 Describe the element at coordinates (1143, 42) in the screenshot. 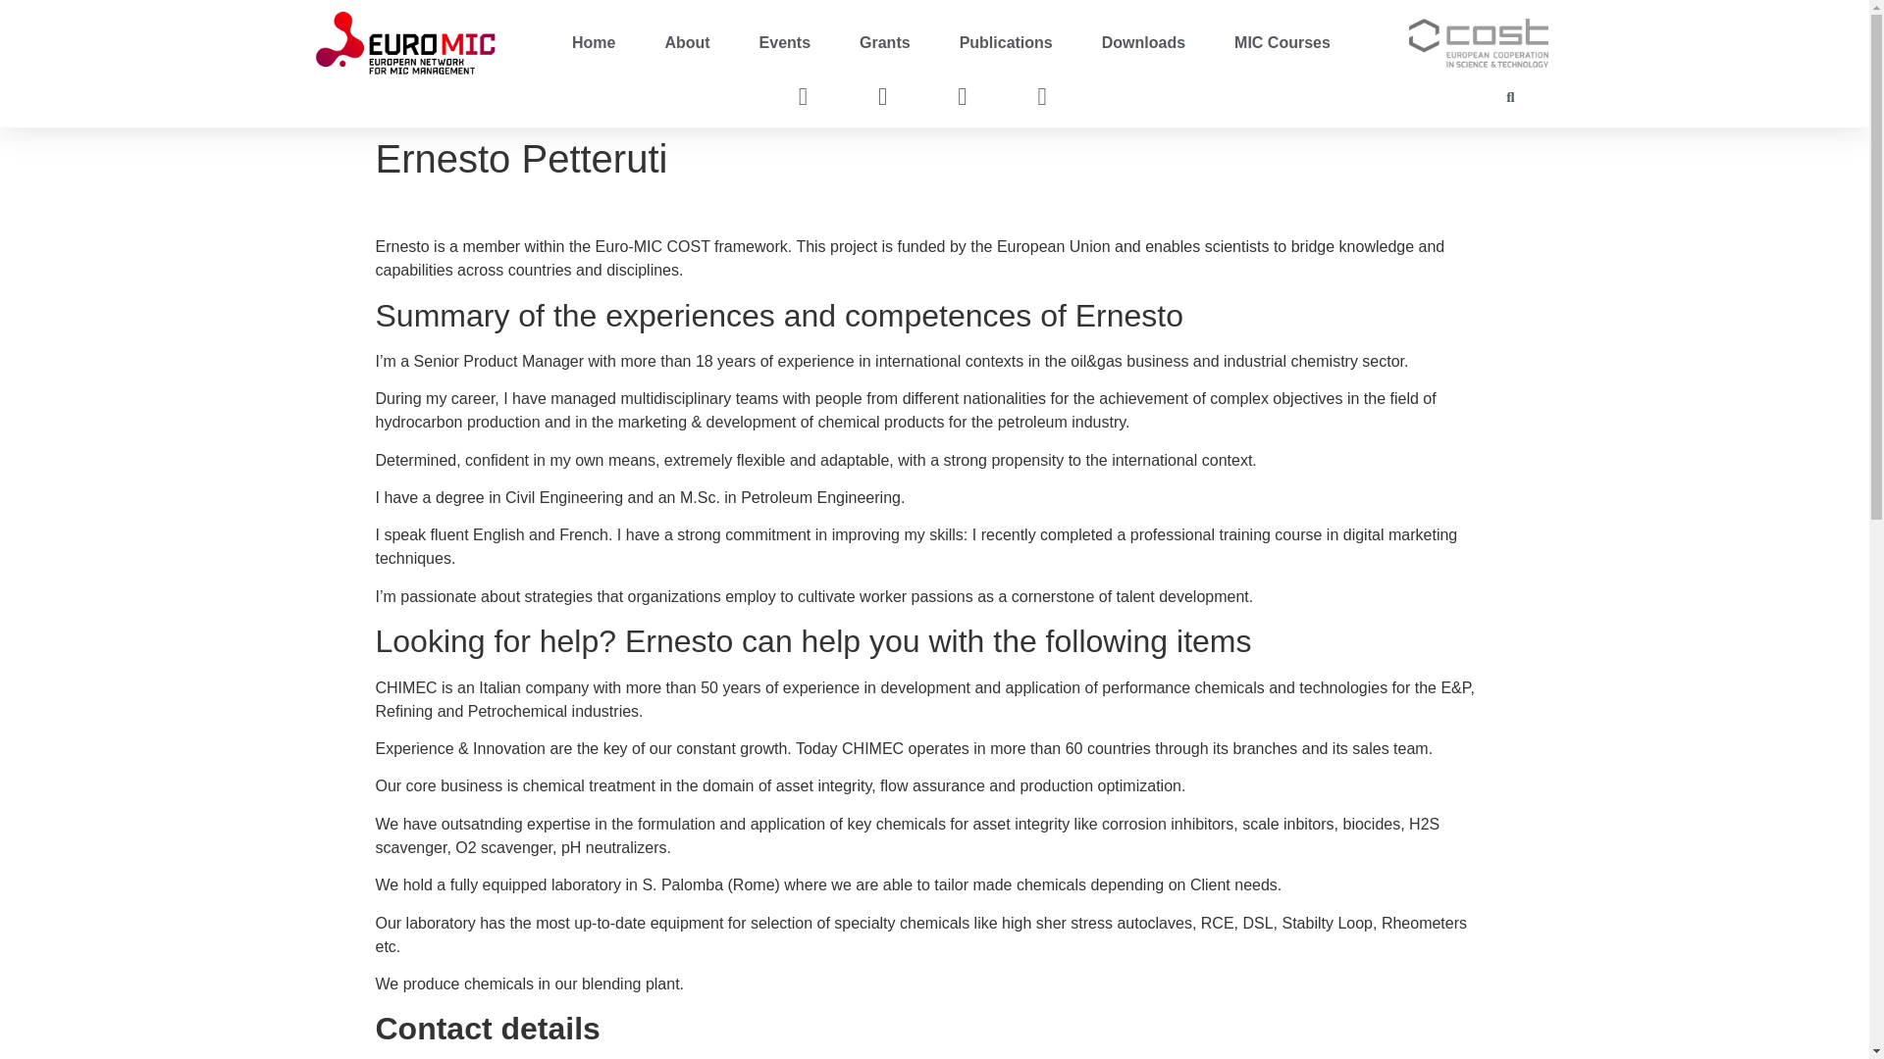

I see `Downloads` at that location.